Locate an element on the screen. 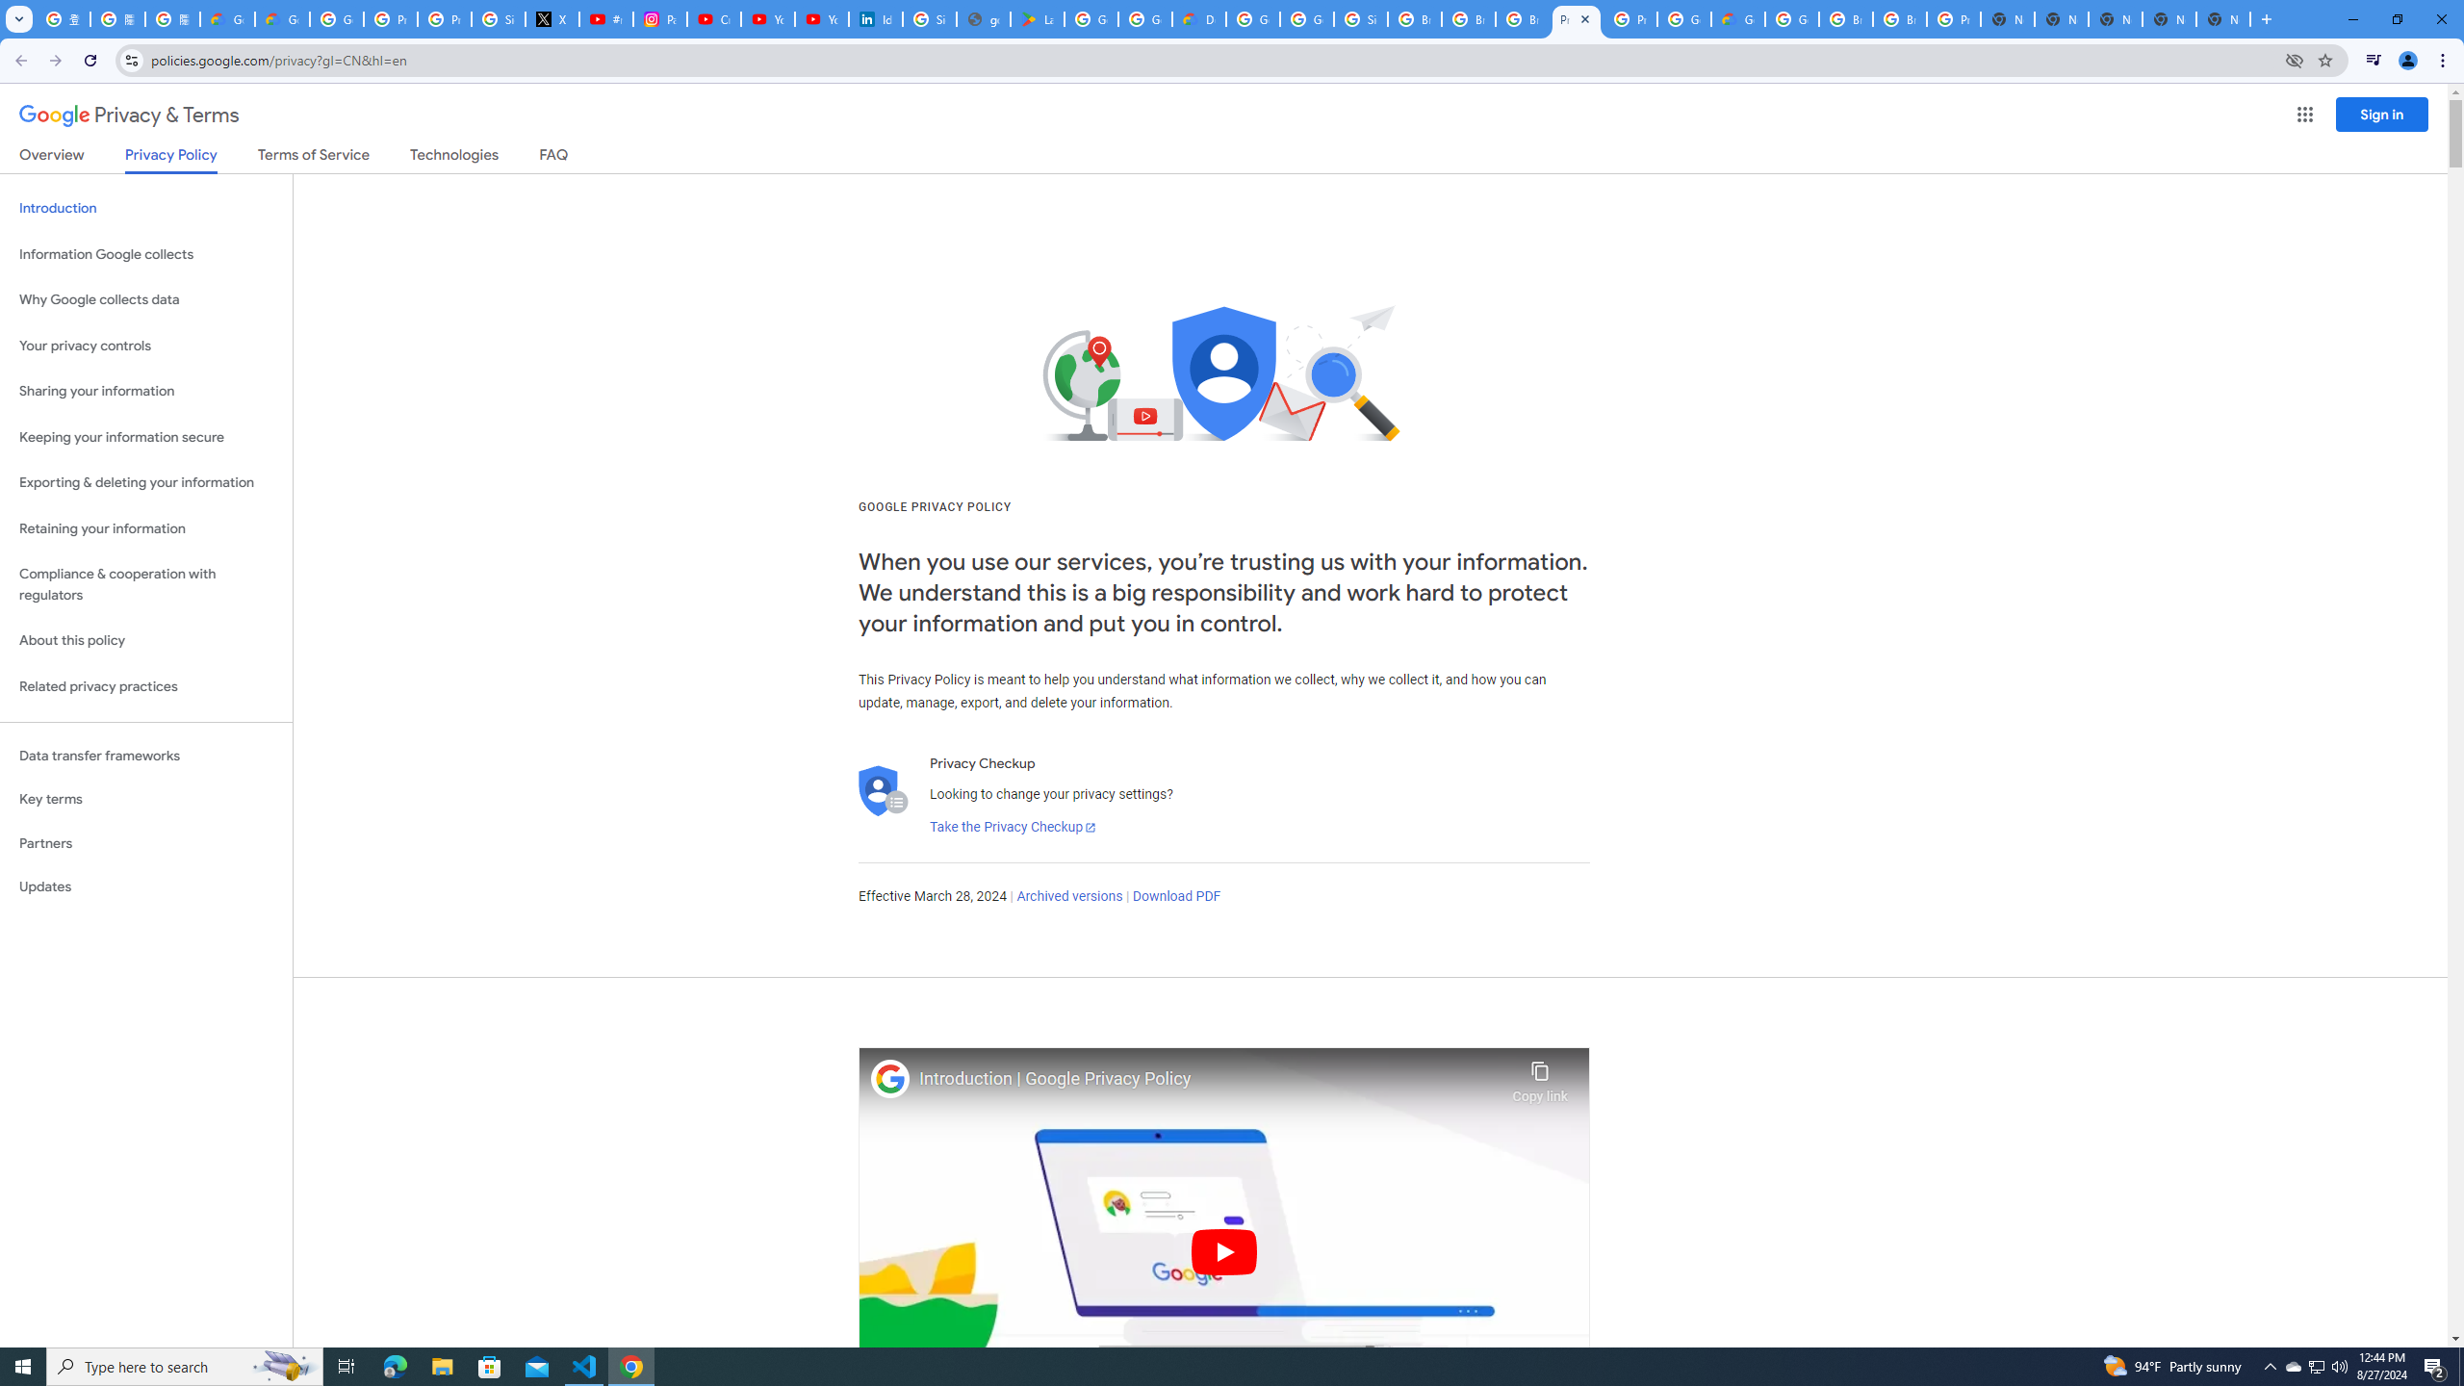 The image size is (2464, 1386). Browse Chrome as a guest - Computer - Google Chrome Help is located at coordinates (1469, 19).